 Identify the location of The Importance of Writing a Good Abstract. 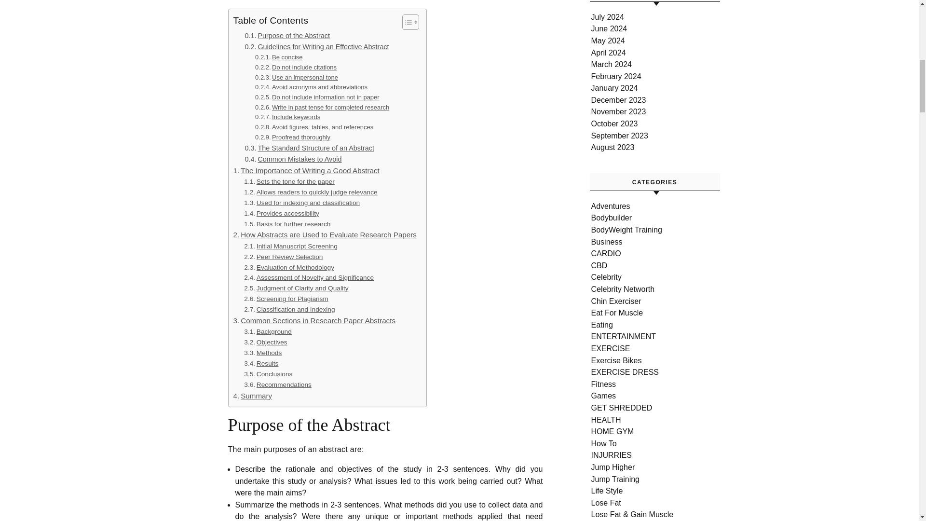
(306, 171).